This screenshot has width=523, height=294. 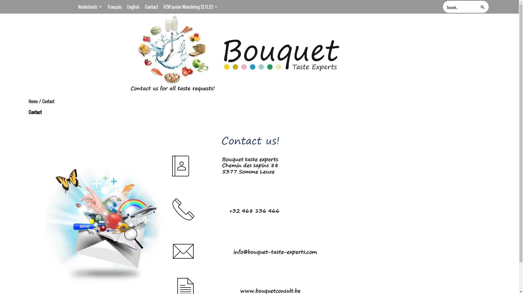 What do you see at coordinates (33, 102) in the screenshot?
I see `Home` at bounding box center [33, 102].